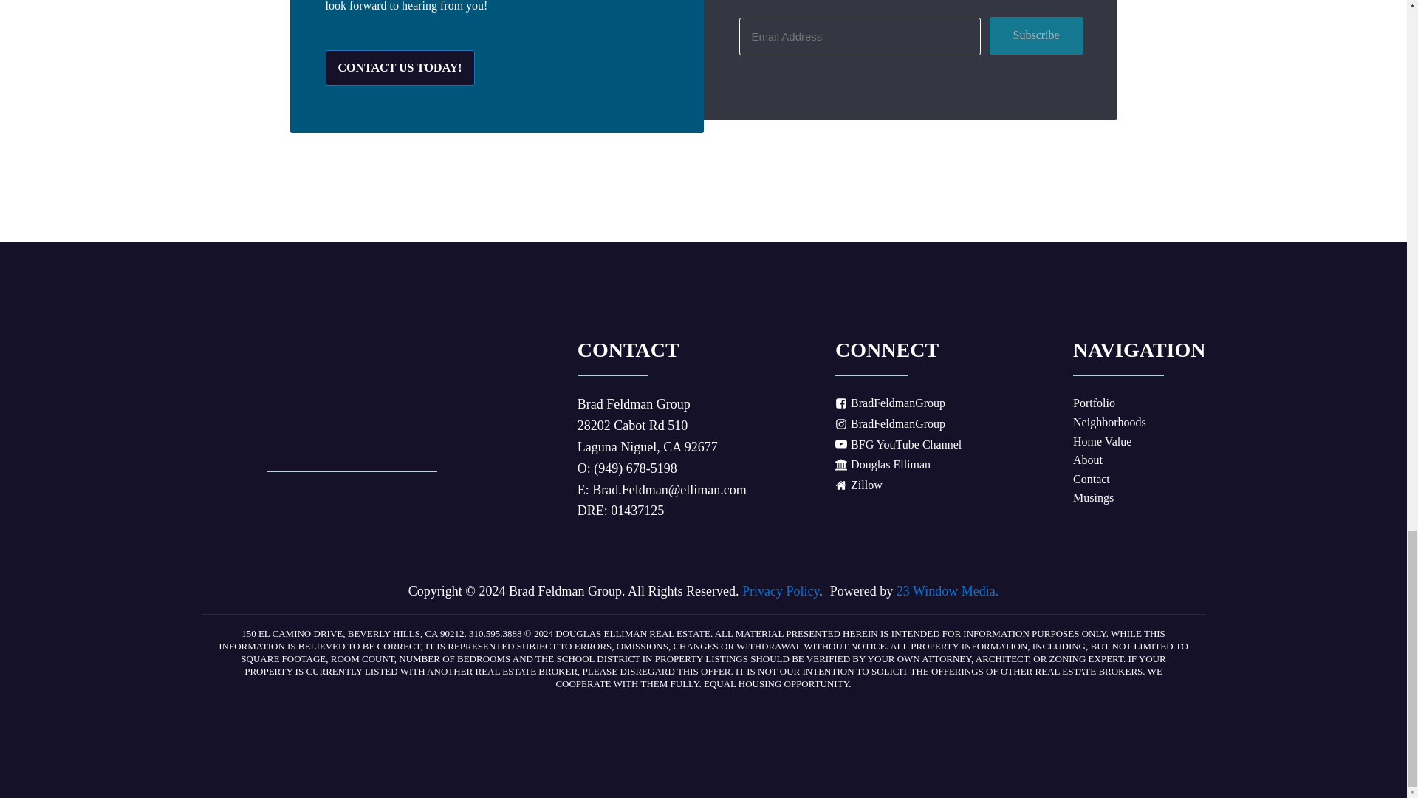 This screenshot has width=1418, height=798. Describe the element at coordinates (890, 424) in the screenshot. I see `BradFeldmanGroup` at that location.